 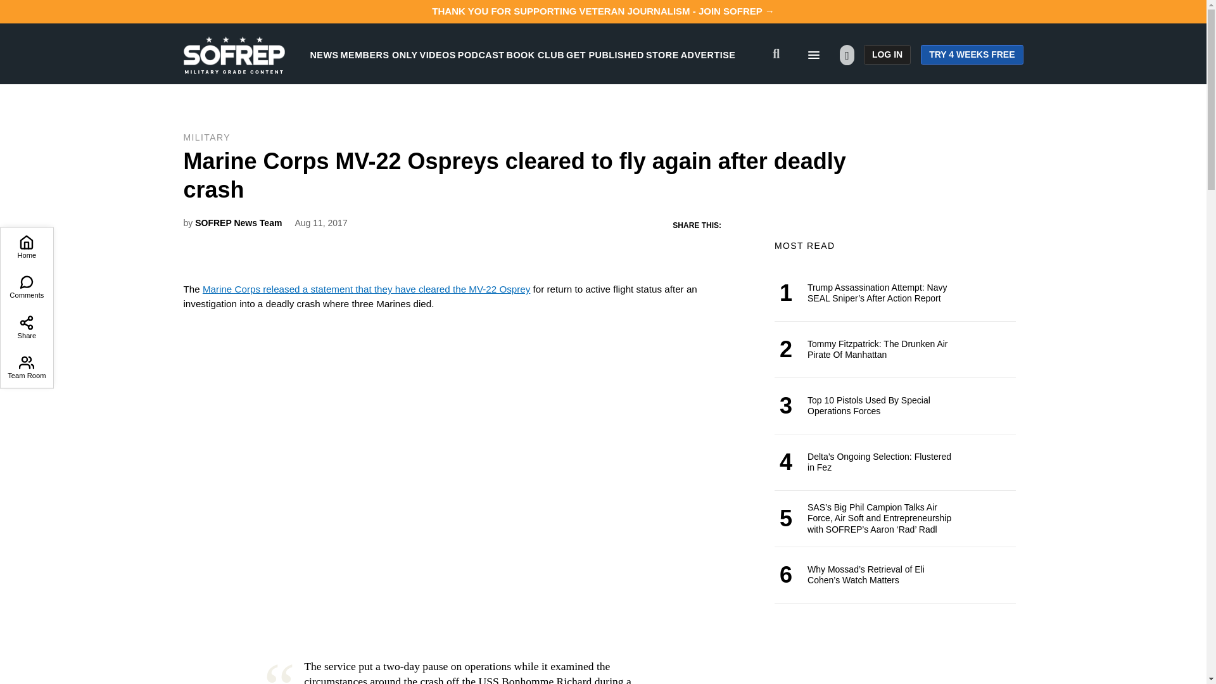 I want to click on GET PUBLISHED, so click(x=605, y=54).